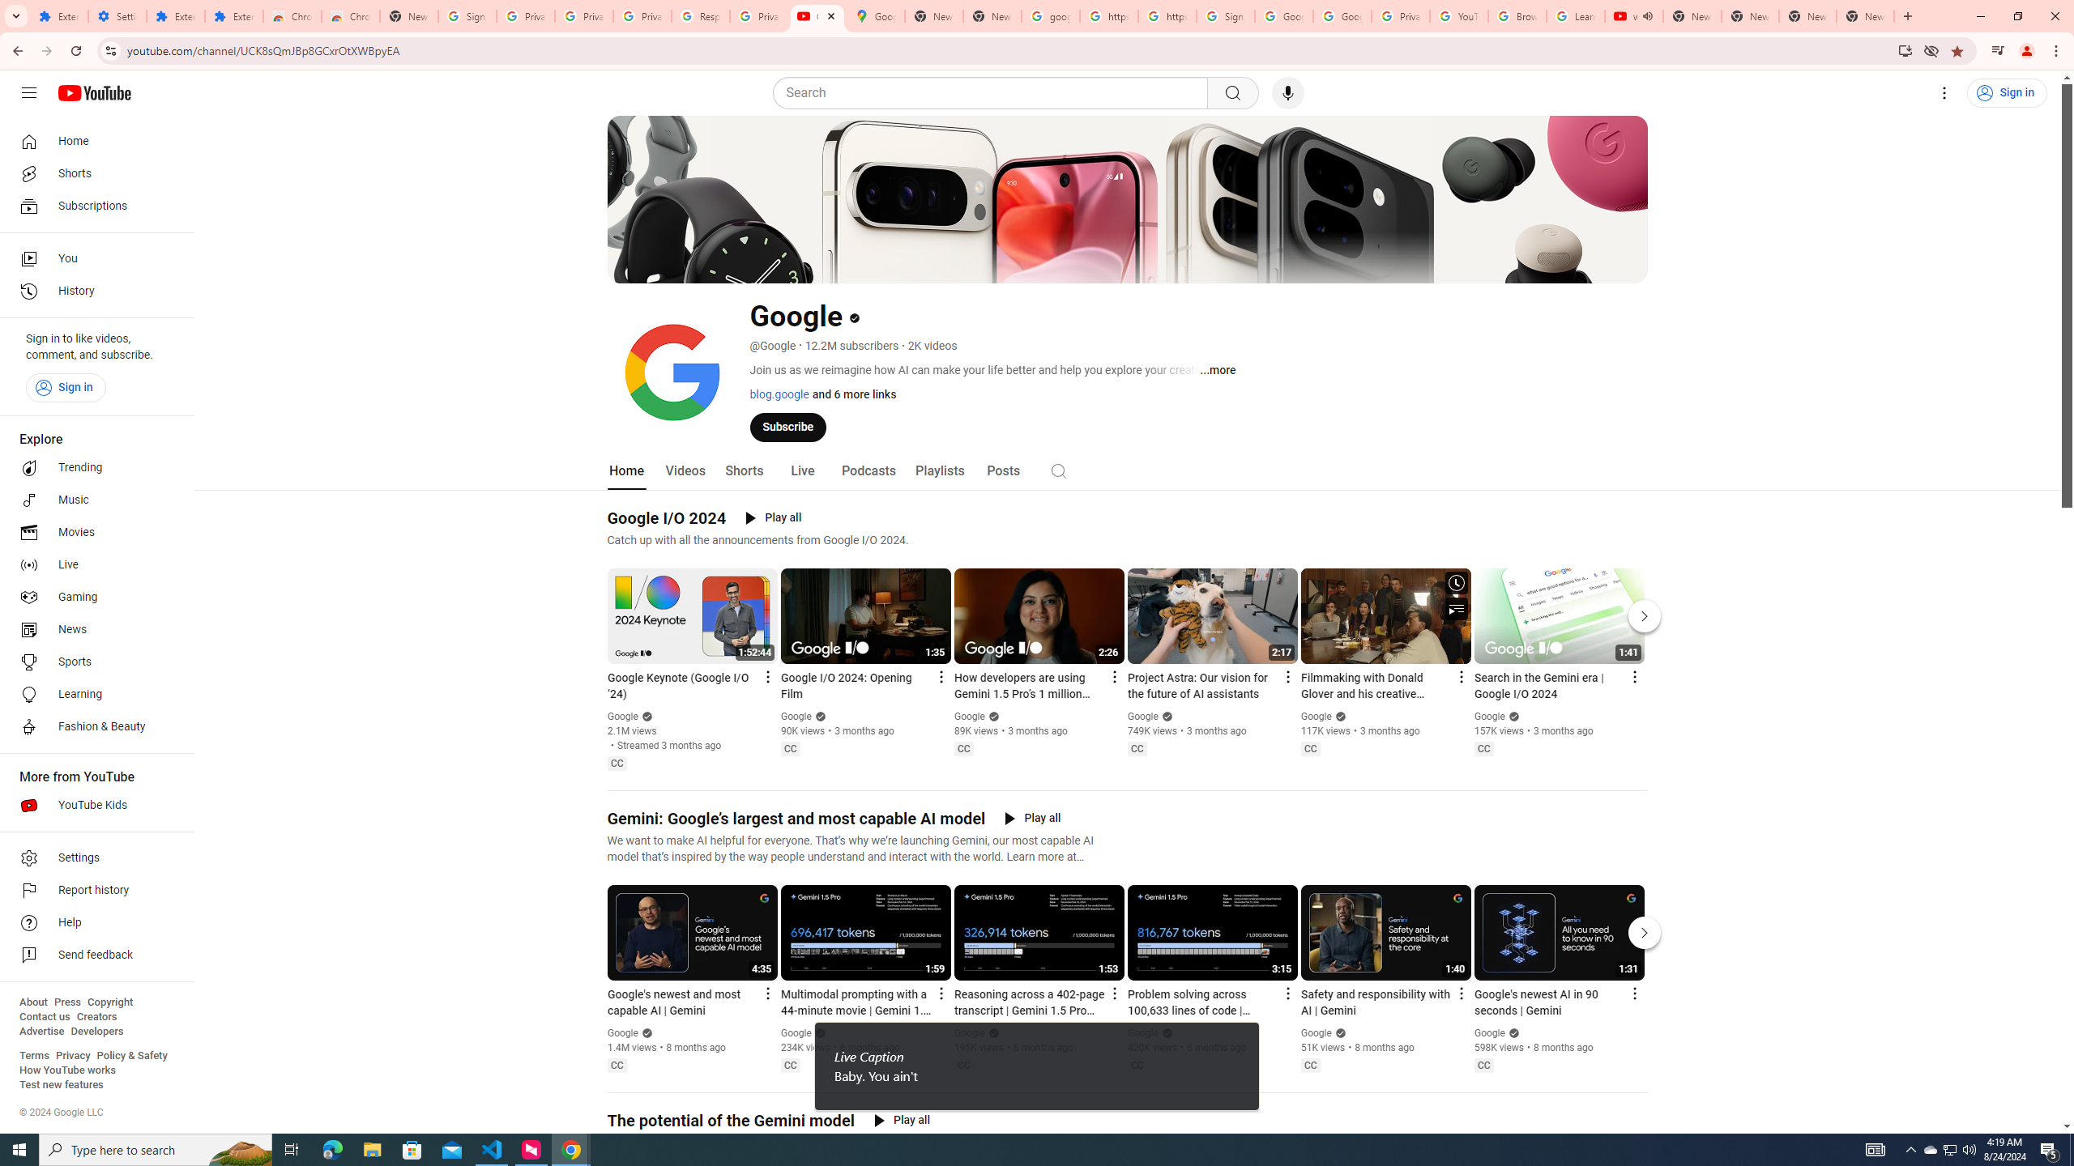 The width and height of the screenshot is (2074, 1166). Describe the element at coordinates (117, 16) in the screenshot. I see `Settings` at that location.